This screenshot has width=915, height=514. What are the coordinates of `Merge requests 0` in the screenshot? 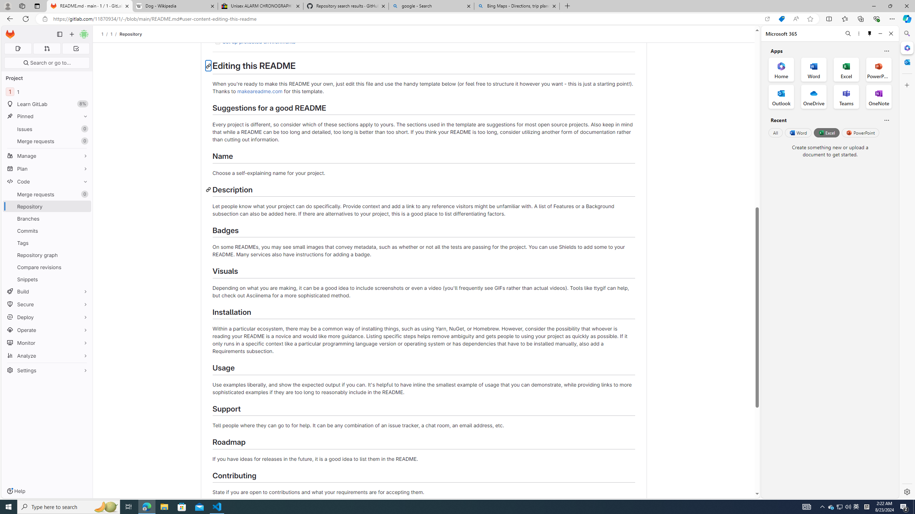 It's located at (47, 194).